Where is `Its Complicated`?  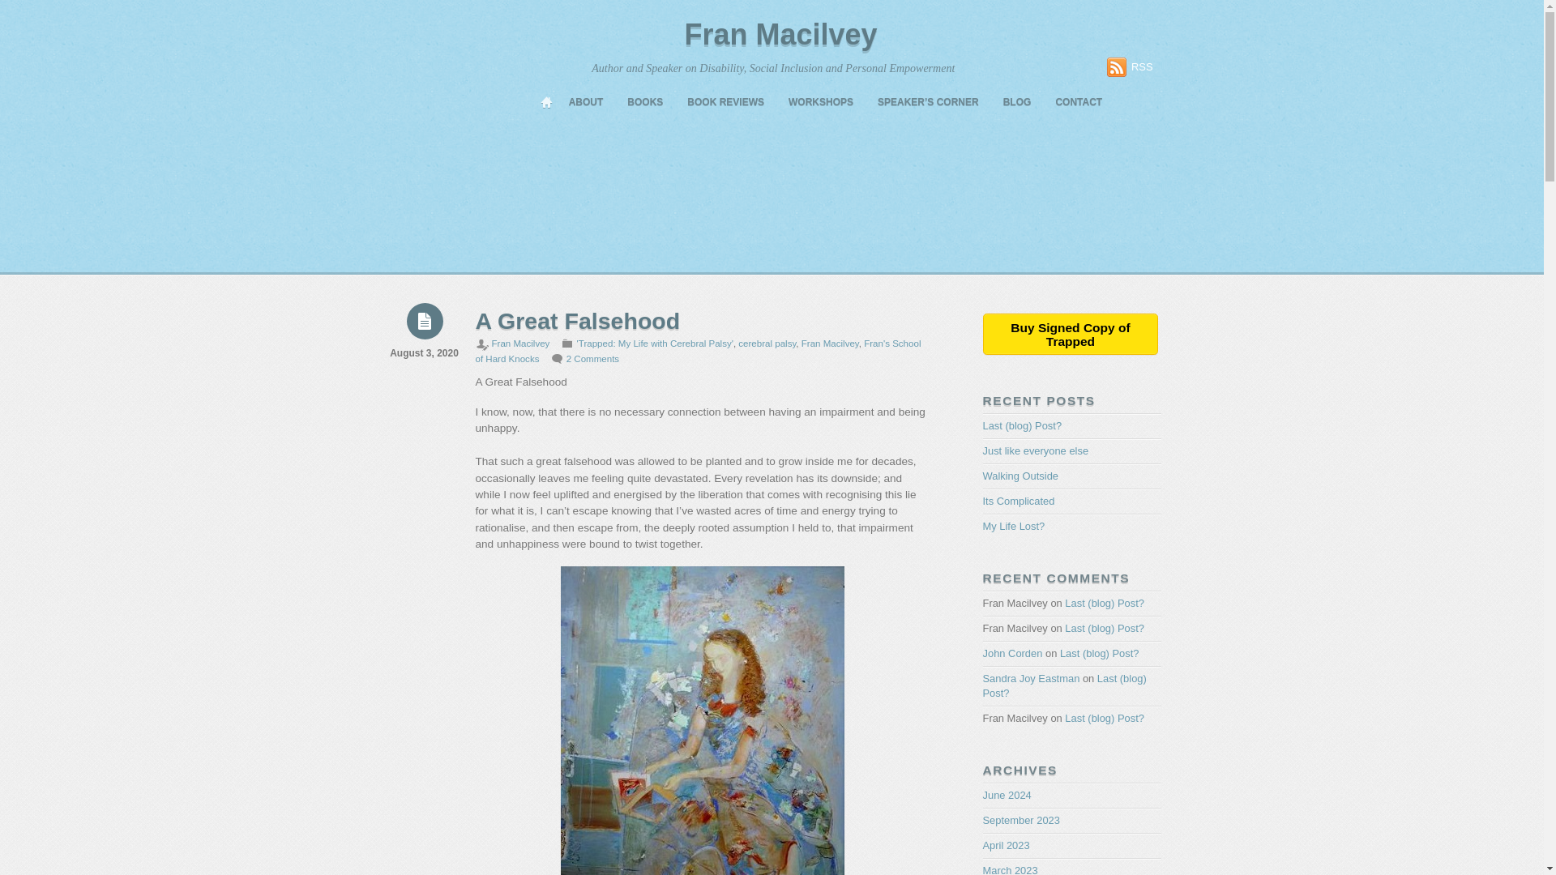
Its Complicated is located at coordinates (1018, 501).